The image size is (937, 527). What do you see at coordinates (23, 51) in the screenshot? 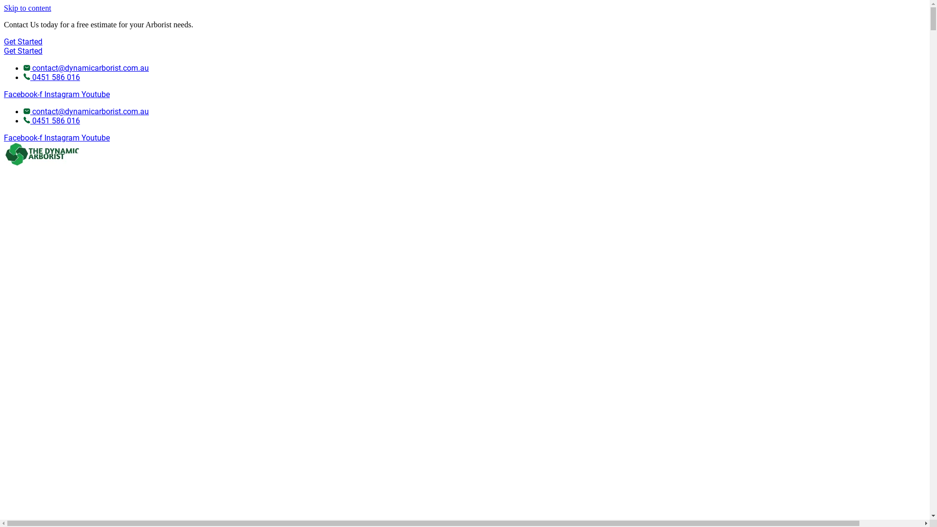
I see `Get Started` at bounding box center [23, 51].